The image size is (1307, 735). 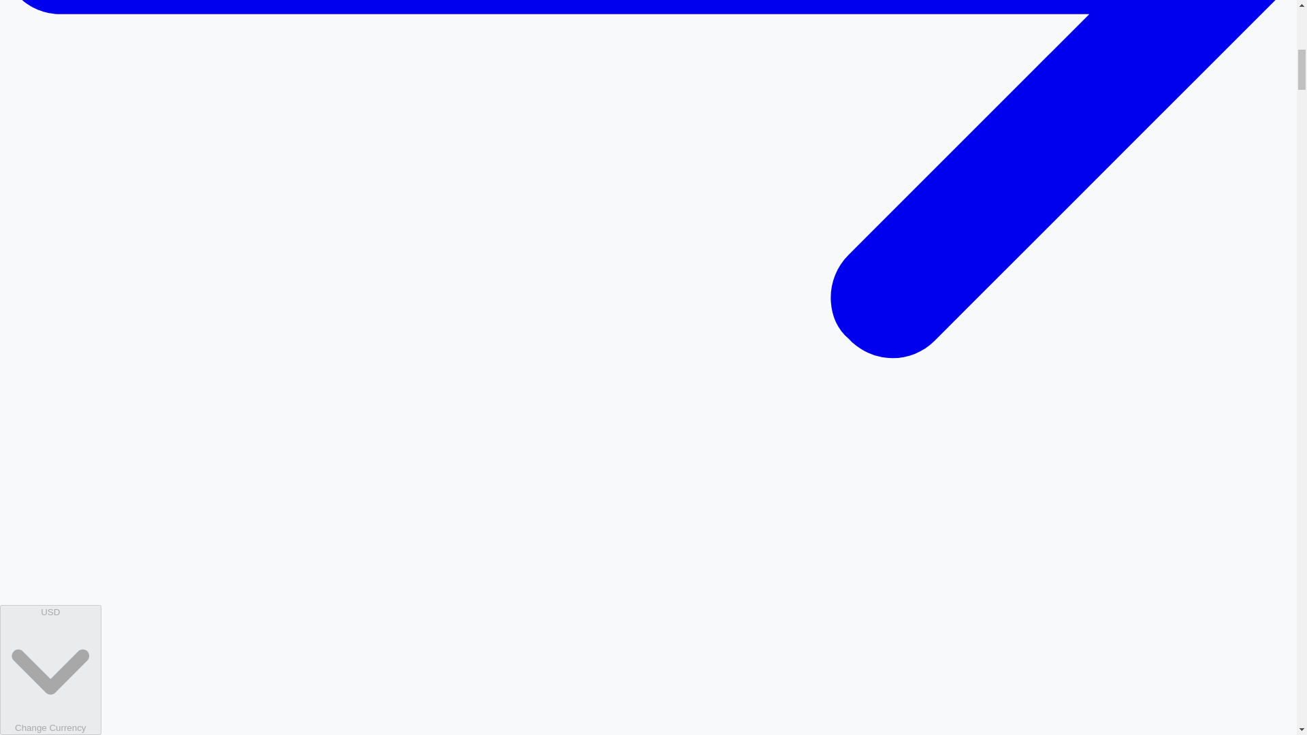 I want to click on USDChange Currency, so click(x=50, y=670).